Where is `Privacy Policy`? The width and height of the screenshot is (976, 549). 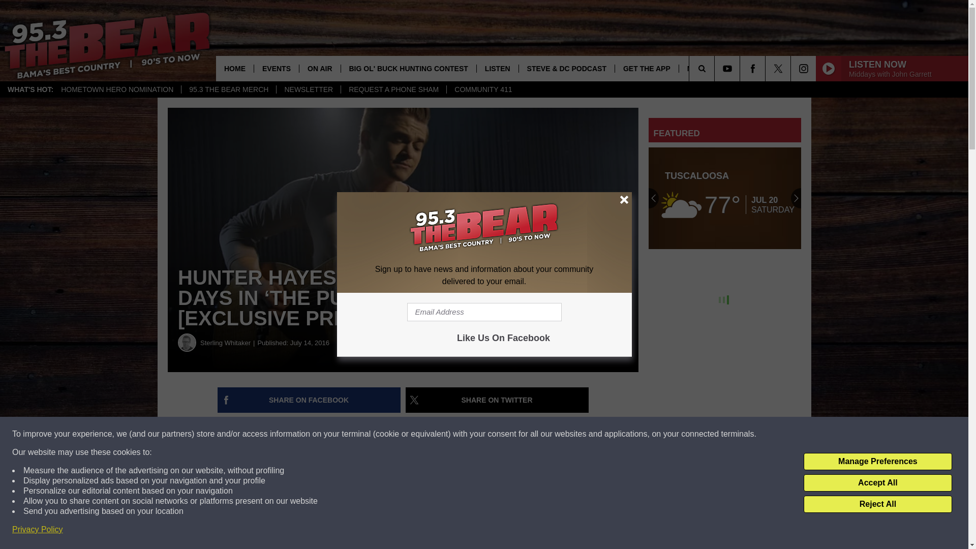 Privacy Policy is located at coordinates (38, 530).